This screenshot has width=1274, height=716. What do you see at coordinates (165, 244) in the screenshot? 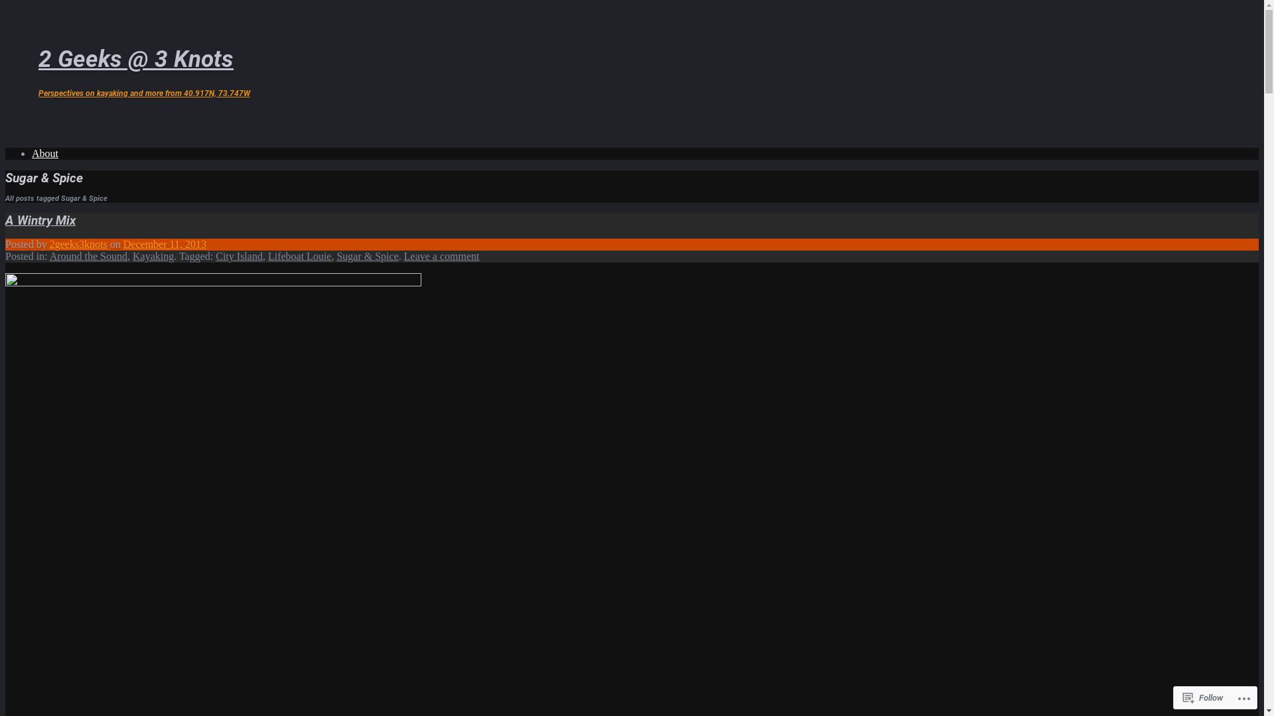
I see `December 11, 2013` at bounding box center [165, 244].